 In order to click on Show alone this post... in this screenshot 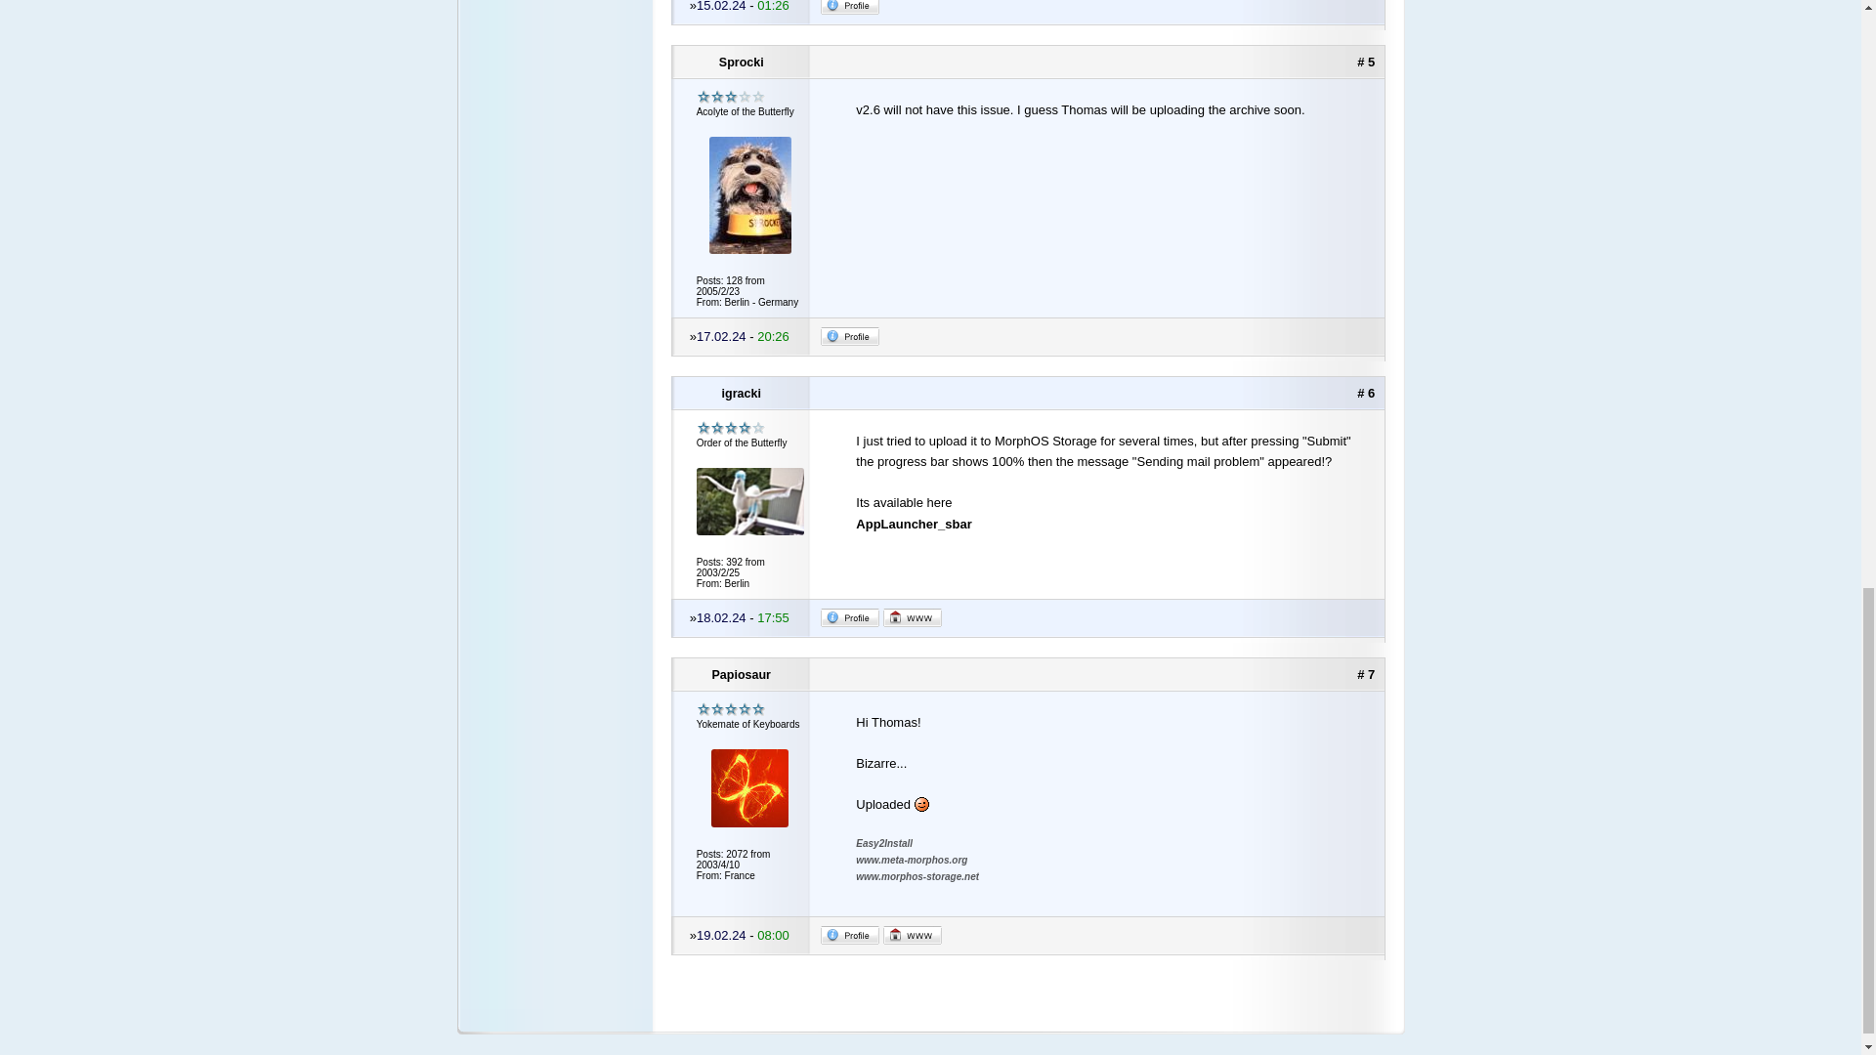, I will do `click(1366, 674)`.